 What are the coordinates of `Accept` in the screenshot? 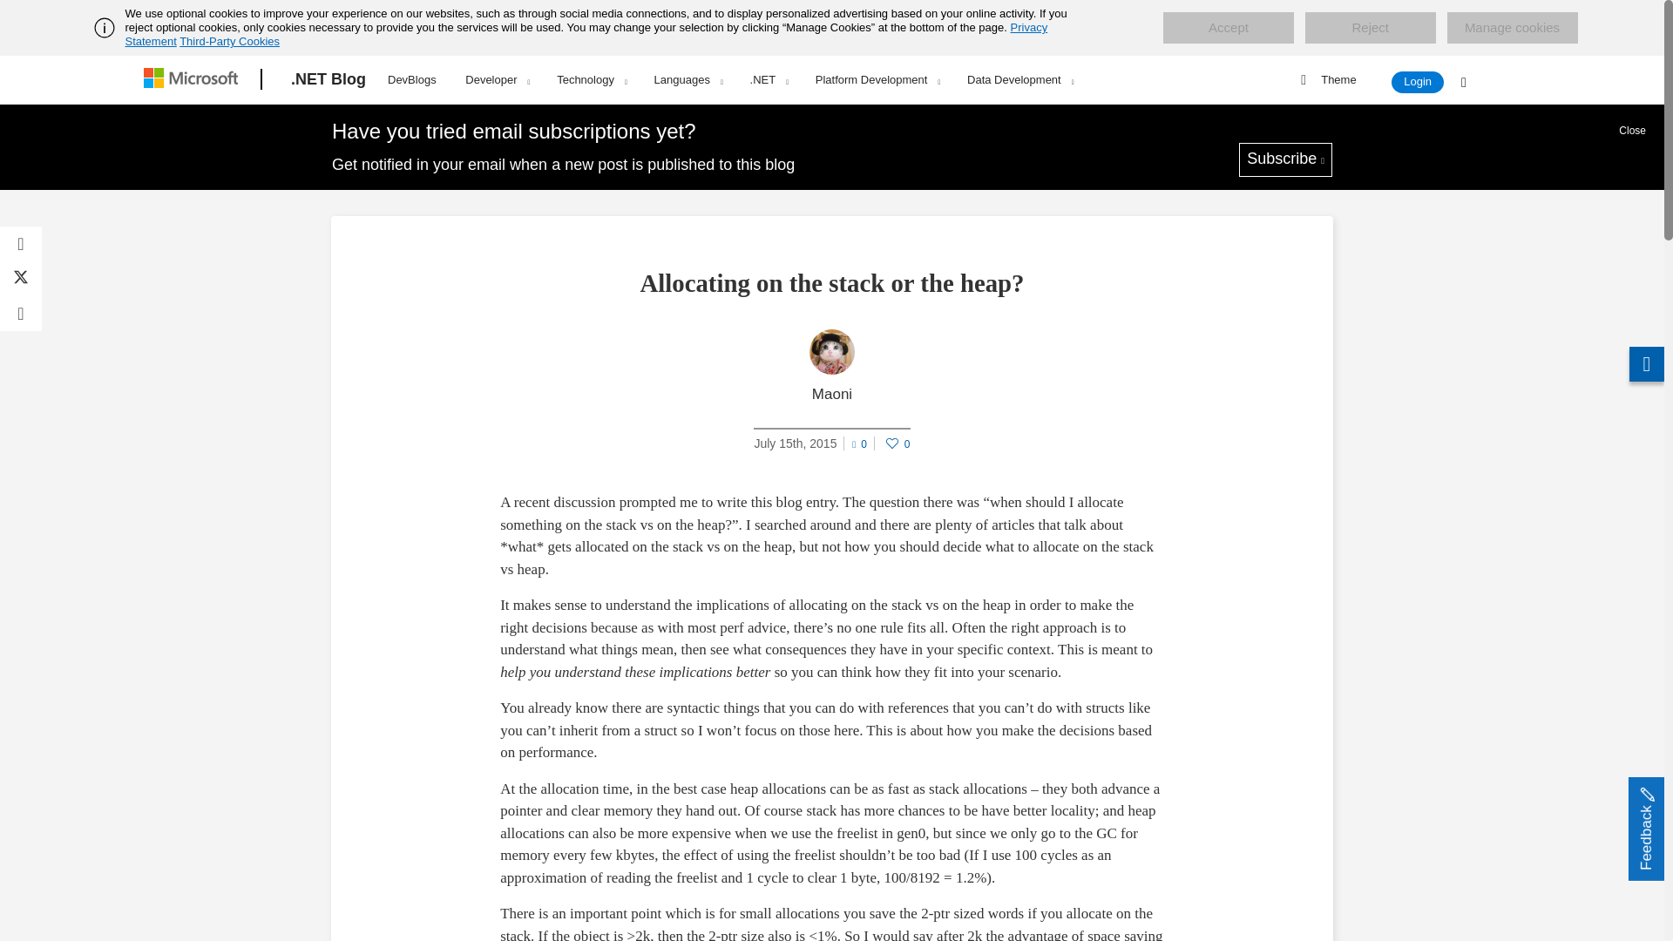 It's located at (1228, 28).